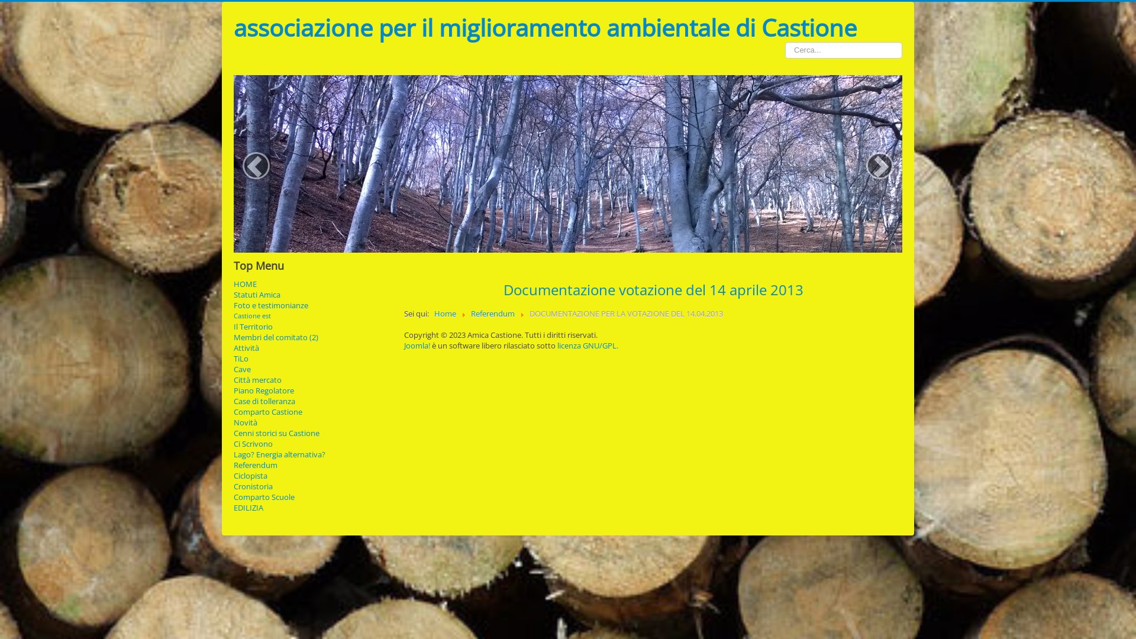 This screenshot has height=639, width=1136. I want to click on Cronistoria, so click(312, 486).